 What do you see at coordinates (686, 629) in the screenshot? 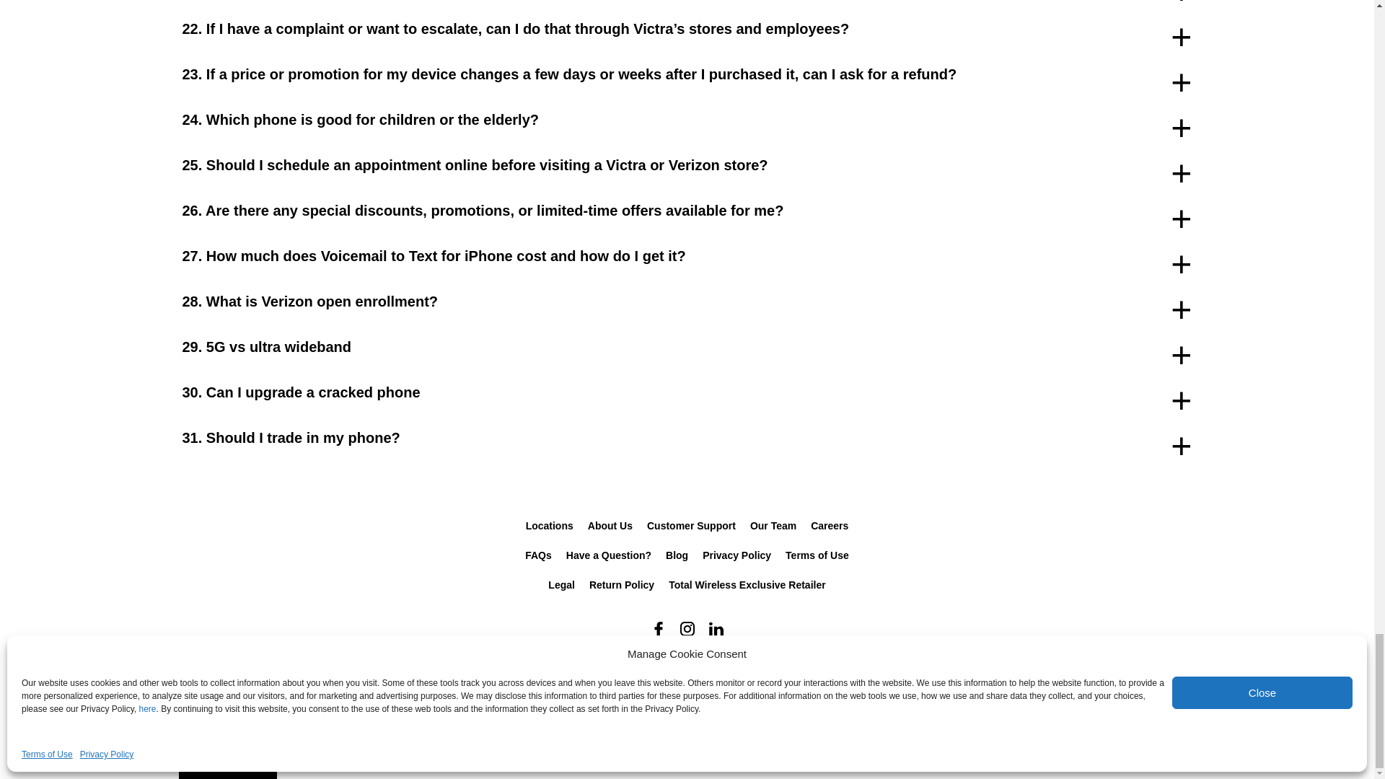
I see `Instagram` at bounding box center [686, 629].